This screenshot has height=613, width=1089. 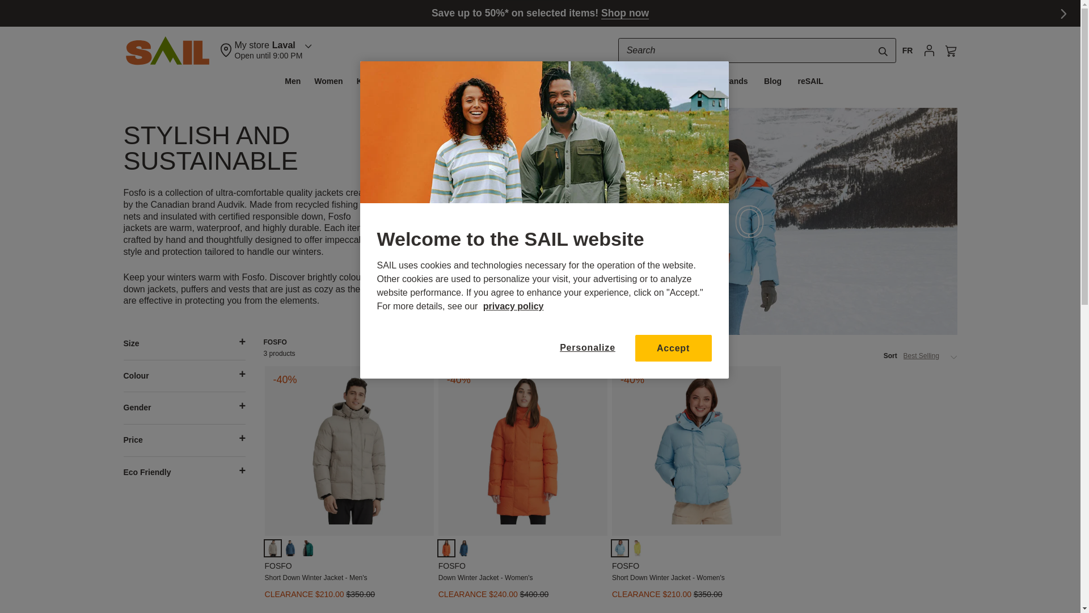 What do you see at coordinates (1065, 16) in the screenshot?
I see `FR` at bounding box center [1065, 16].